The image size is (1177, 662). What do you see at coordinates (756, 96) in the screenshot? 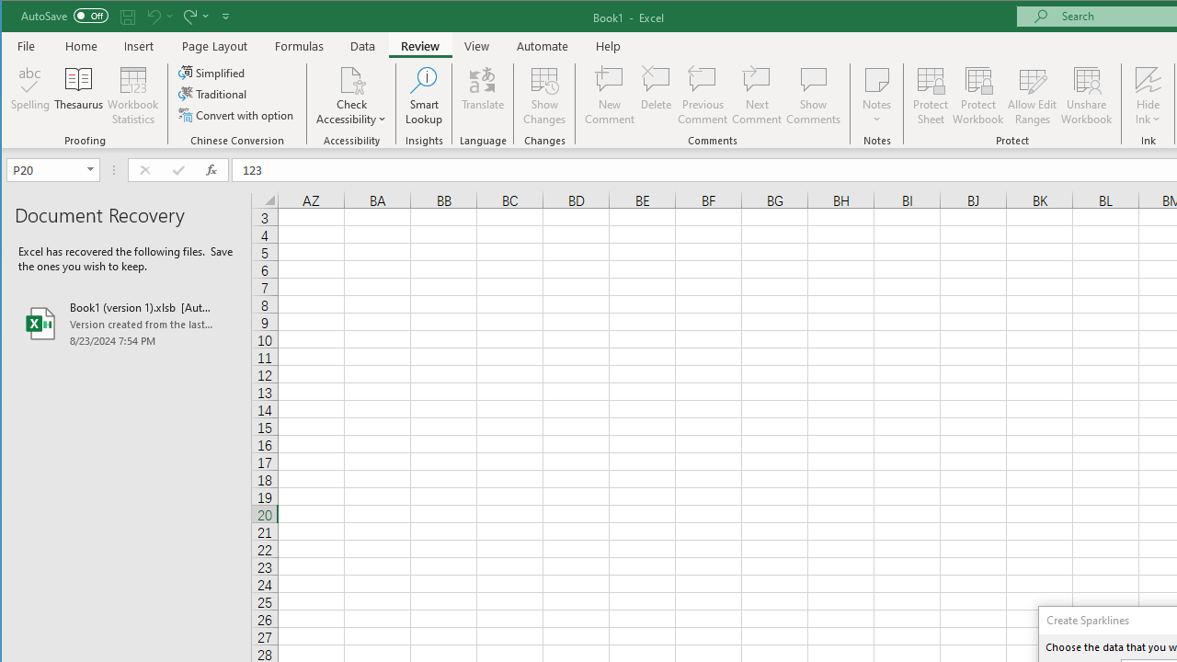
I see `Next Comment` at bounding box center [756, 96].